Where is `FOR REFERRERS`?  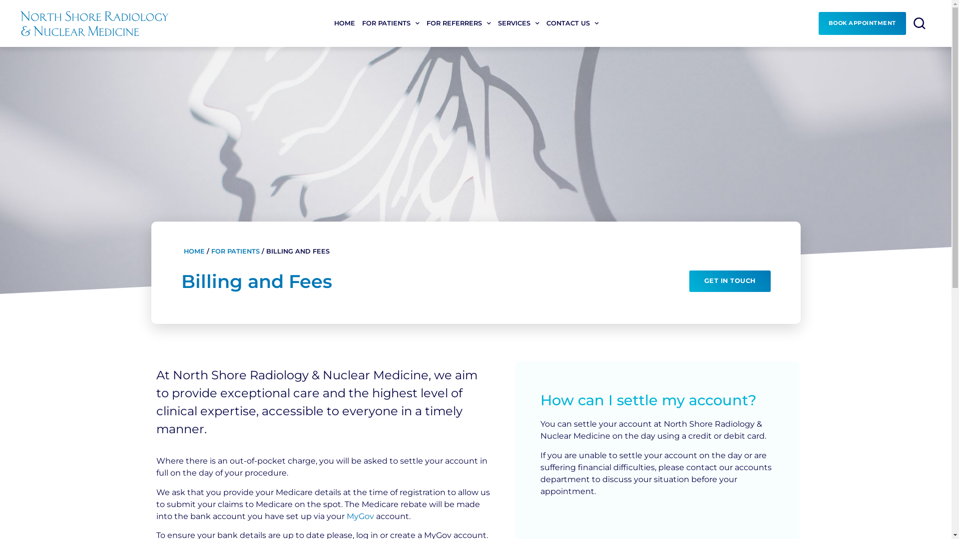
FOR REFERRERS is located at coordinates (459, 23).